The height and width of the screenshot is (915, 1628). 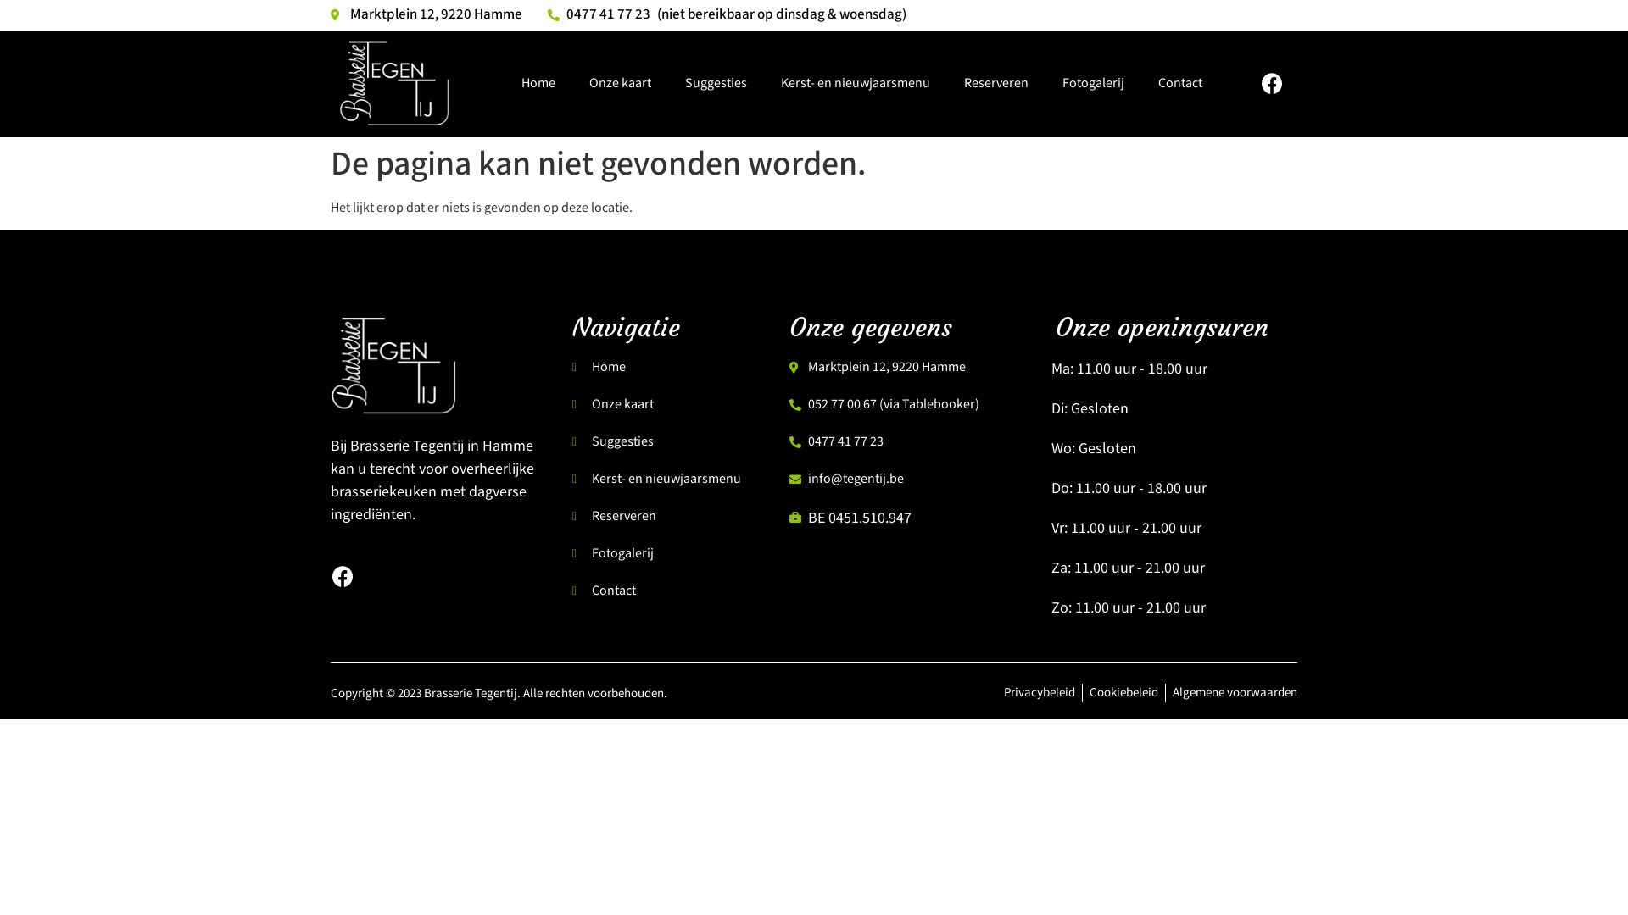 I want to click on Kerst- en nieuwjaarsmenu, so click(x=856, y=84).